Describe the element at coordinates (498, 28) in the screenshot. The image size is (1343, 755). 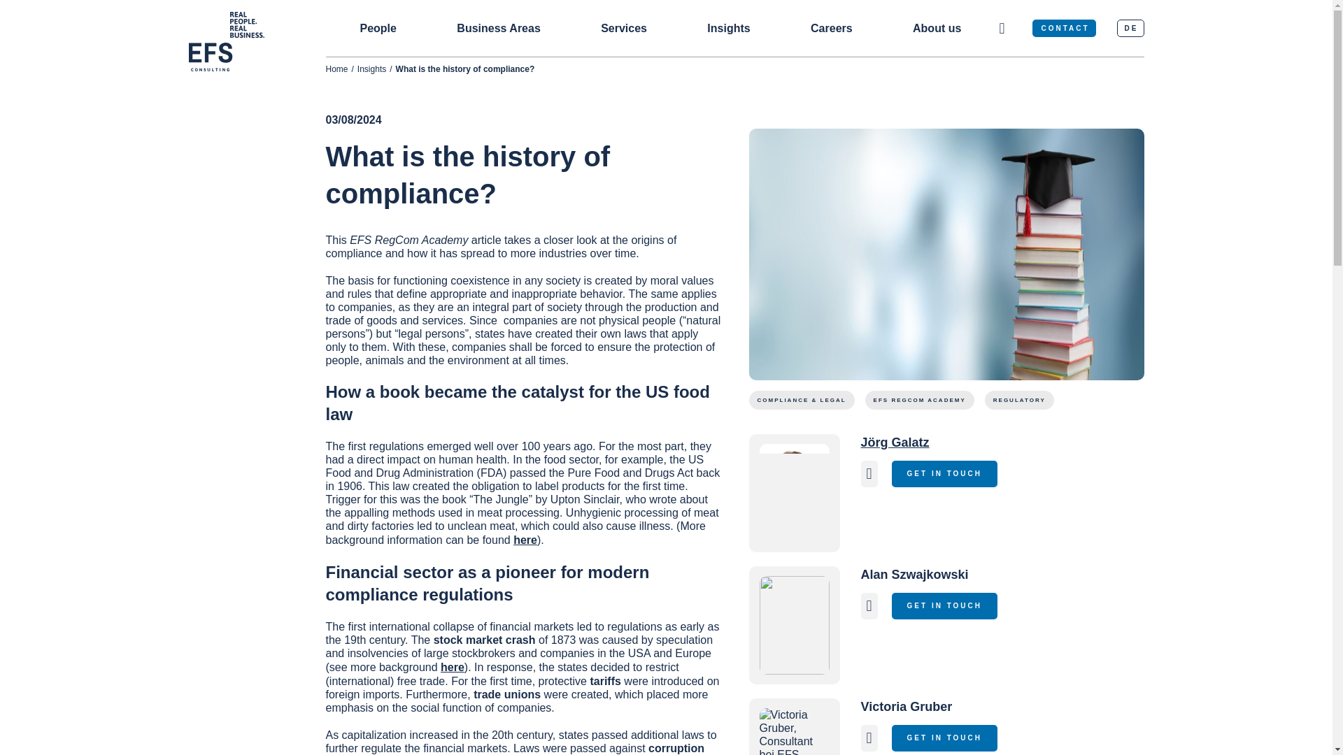
I see `Business Areas` at that location.